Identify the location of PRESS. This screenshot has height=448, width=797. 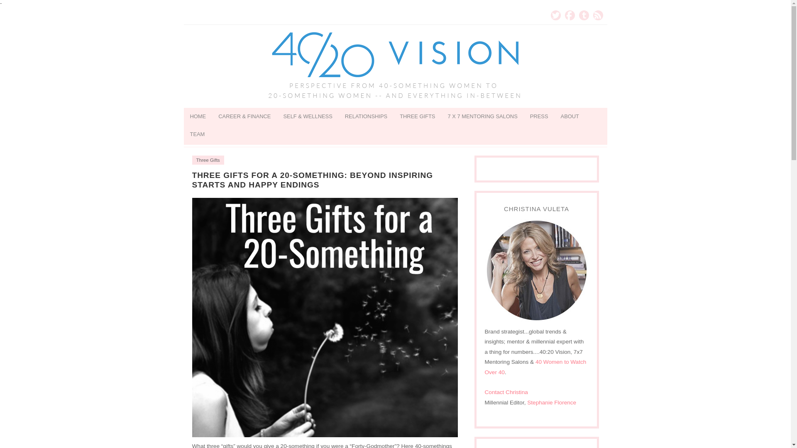
(539, 117).